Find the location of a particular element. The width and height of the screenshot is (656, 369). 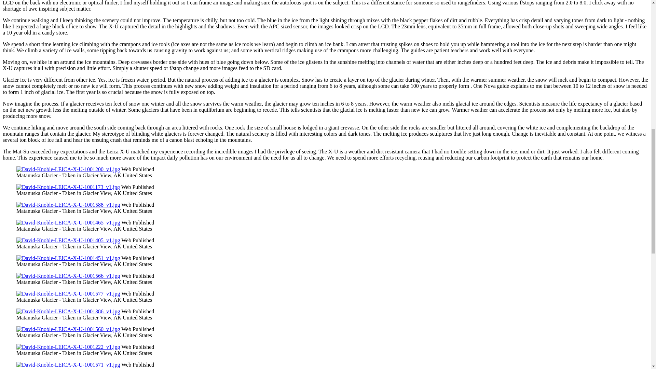

Web Published is located at coordinates (138, 187).